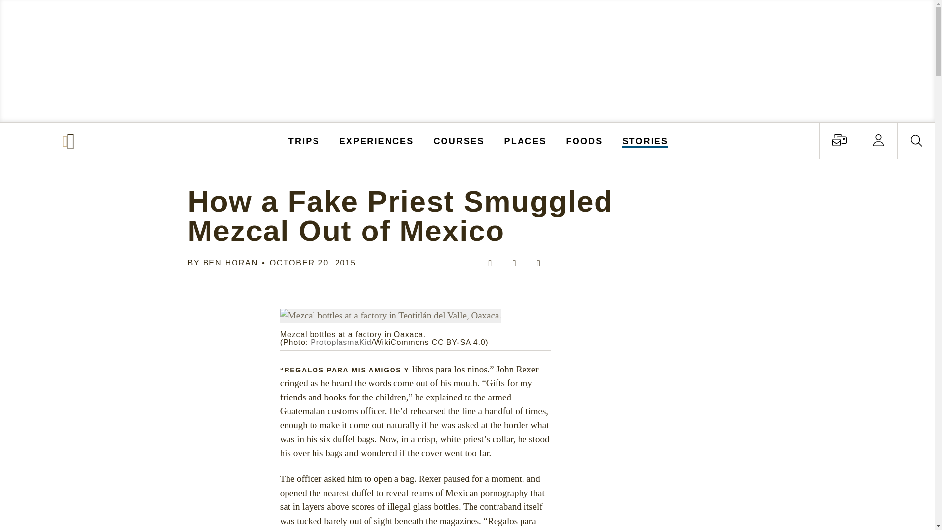  I want to click on EXPERIENCES, so click(377, 140).